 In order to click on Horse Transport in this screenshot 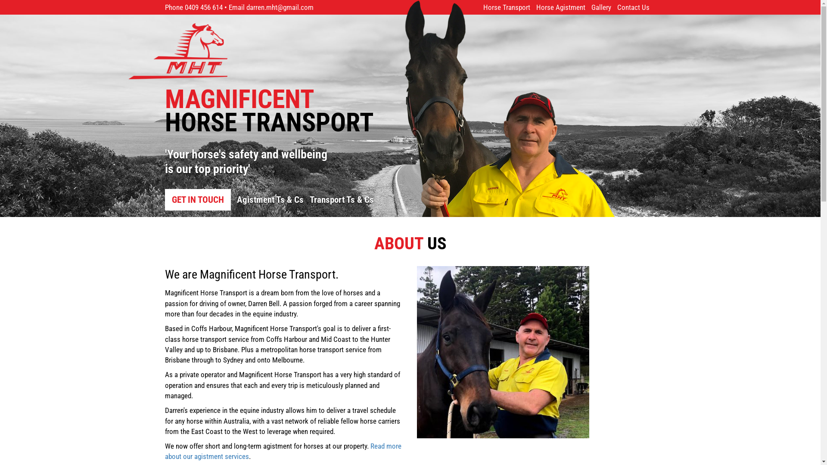, I will do `click(507, 7)`.